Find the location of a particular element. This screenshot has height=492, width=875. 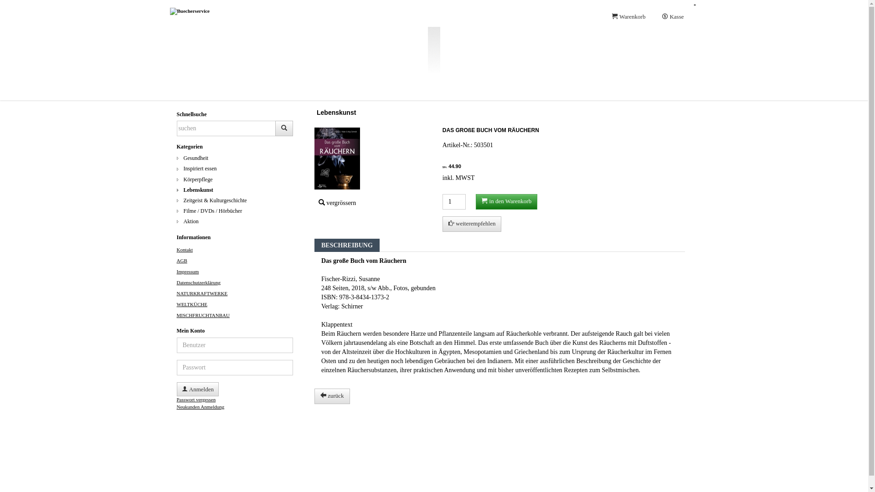

Gesundheit is located at coordinates (235, 159).